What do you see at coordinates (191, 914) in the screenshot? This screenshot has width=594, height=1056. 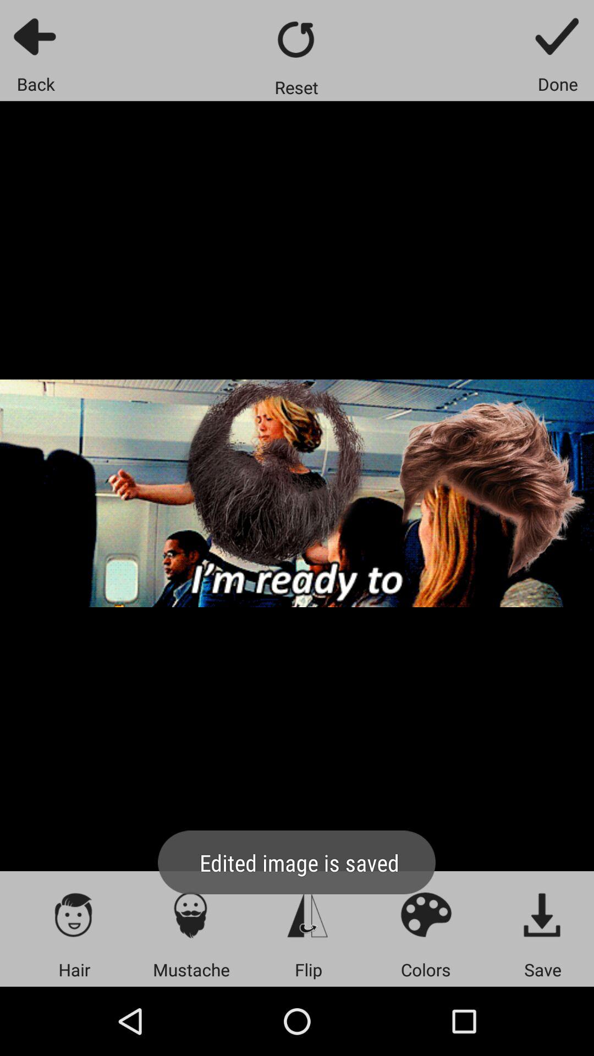 I see `mustache` at bounding box center [191, 914].